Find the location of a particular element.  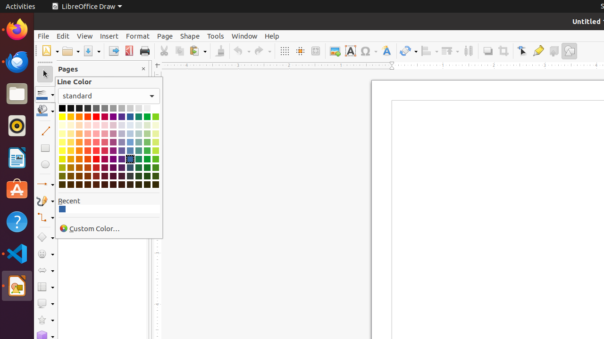

View is located at coordinates (85, 36).